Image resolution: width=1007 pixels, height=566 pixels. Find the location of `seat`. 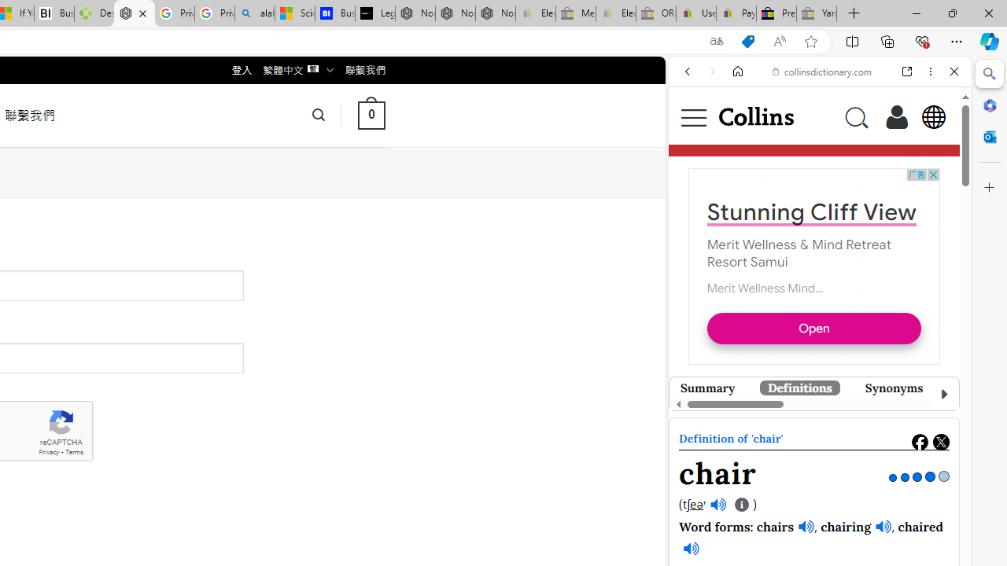

seat is located at coordinates (759, 394).